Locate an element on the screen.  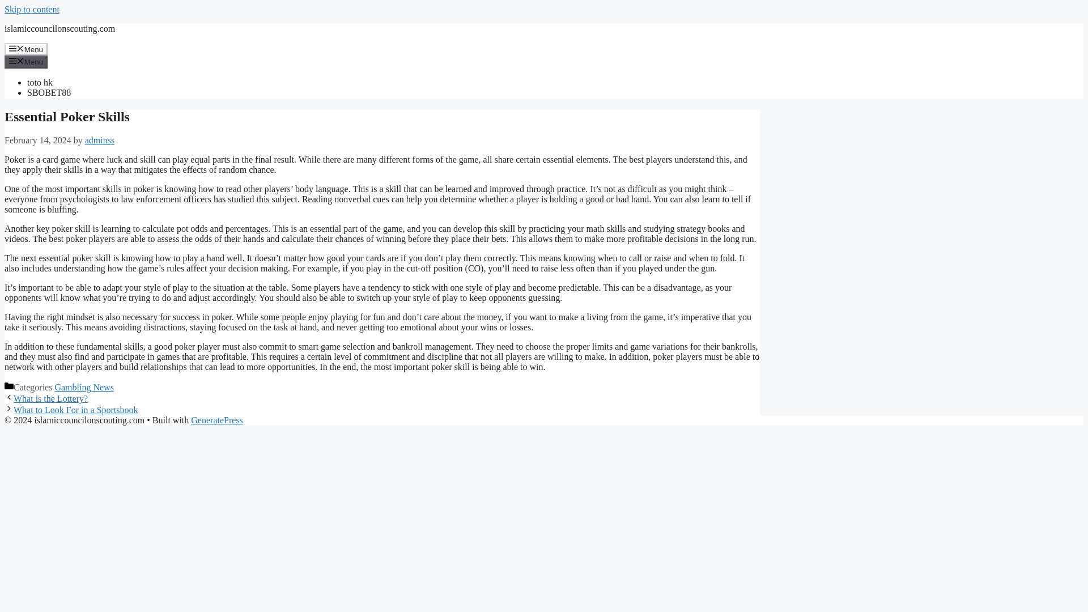
toto hk is located at coordinates (40, 83).